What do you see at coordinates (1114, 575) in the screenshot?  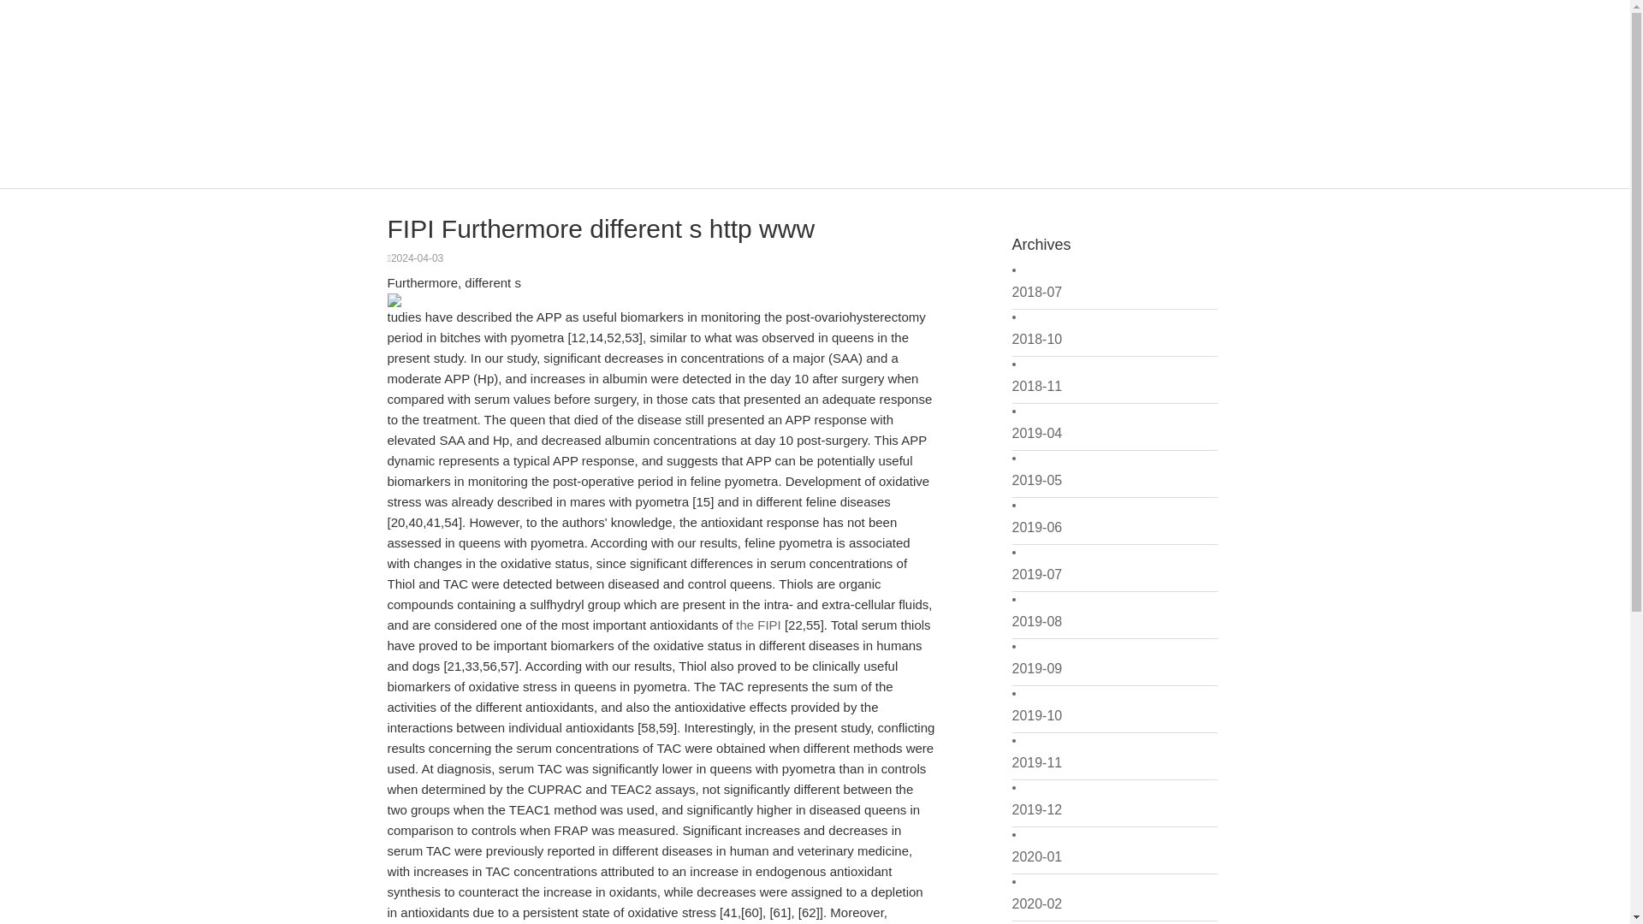 I see `2019-07` at bounding box center [1114, 575].